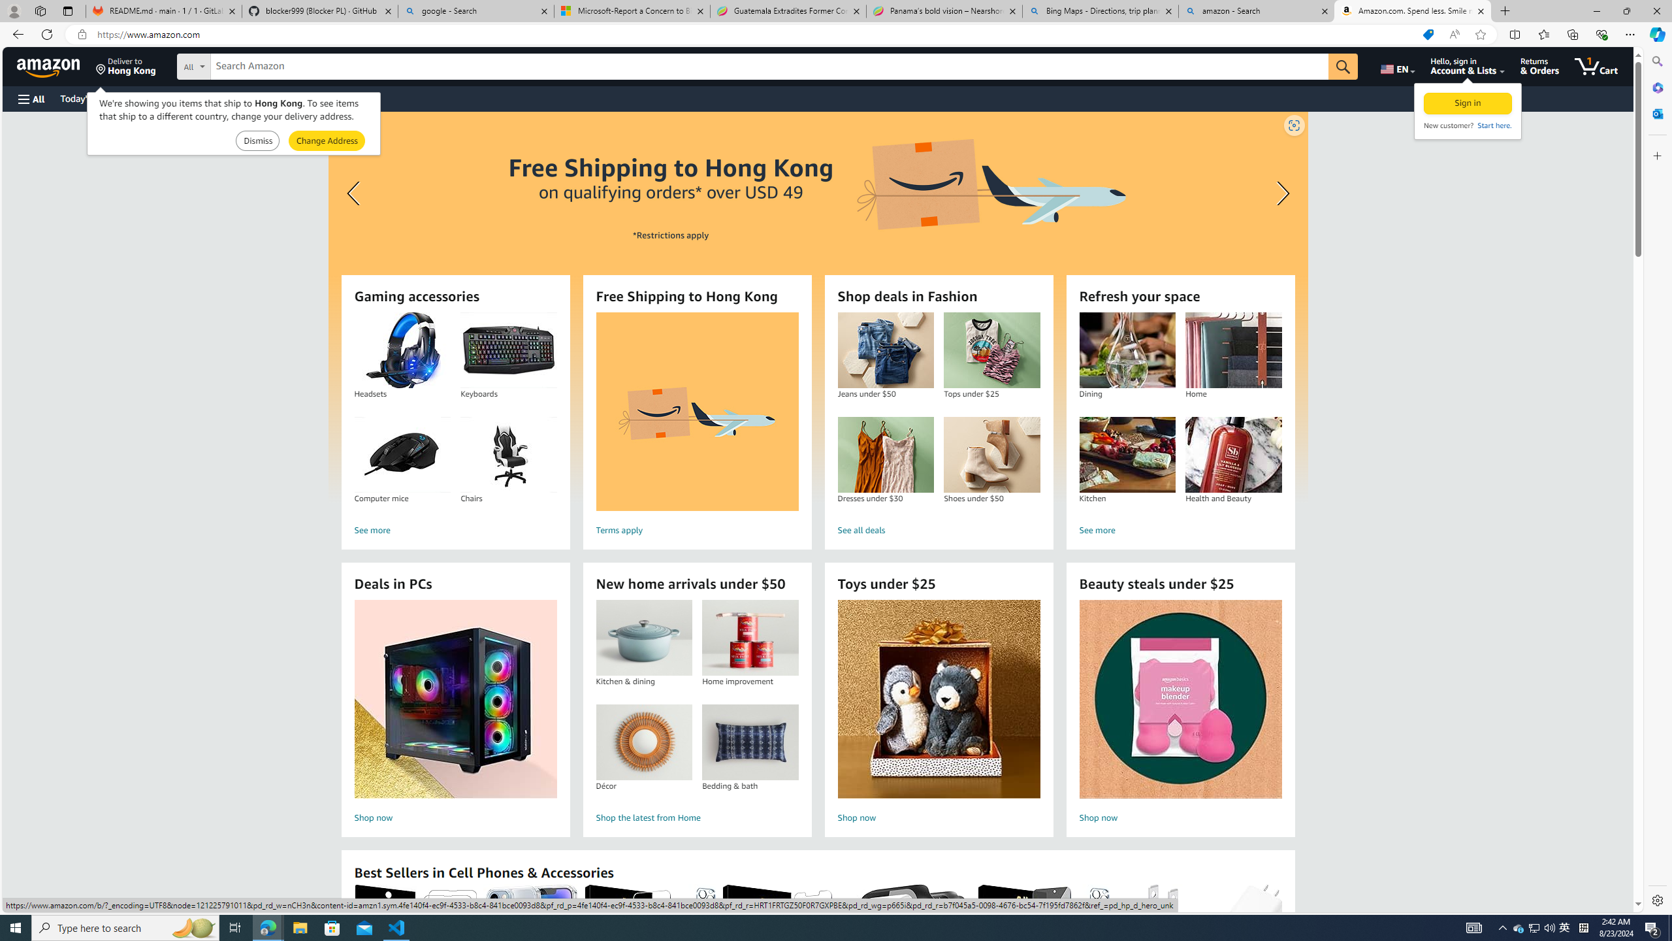 The image size is (1672, 941). What do you see at coordinates (991, 455) in the screenshot?
I see `Shoes under $50` at bounding box center [991, 455].